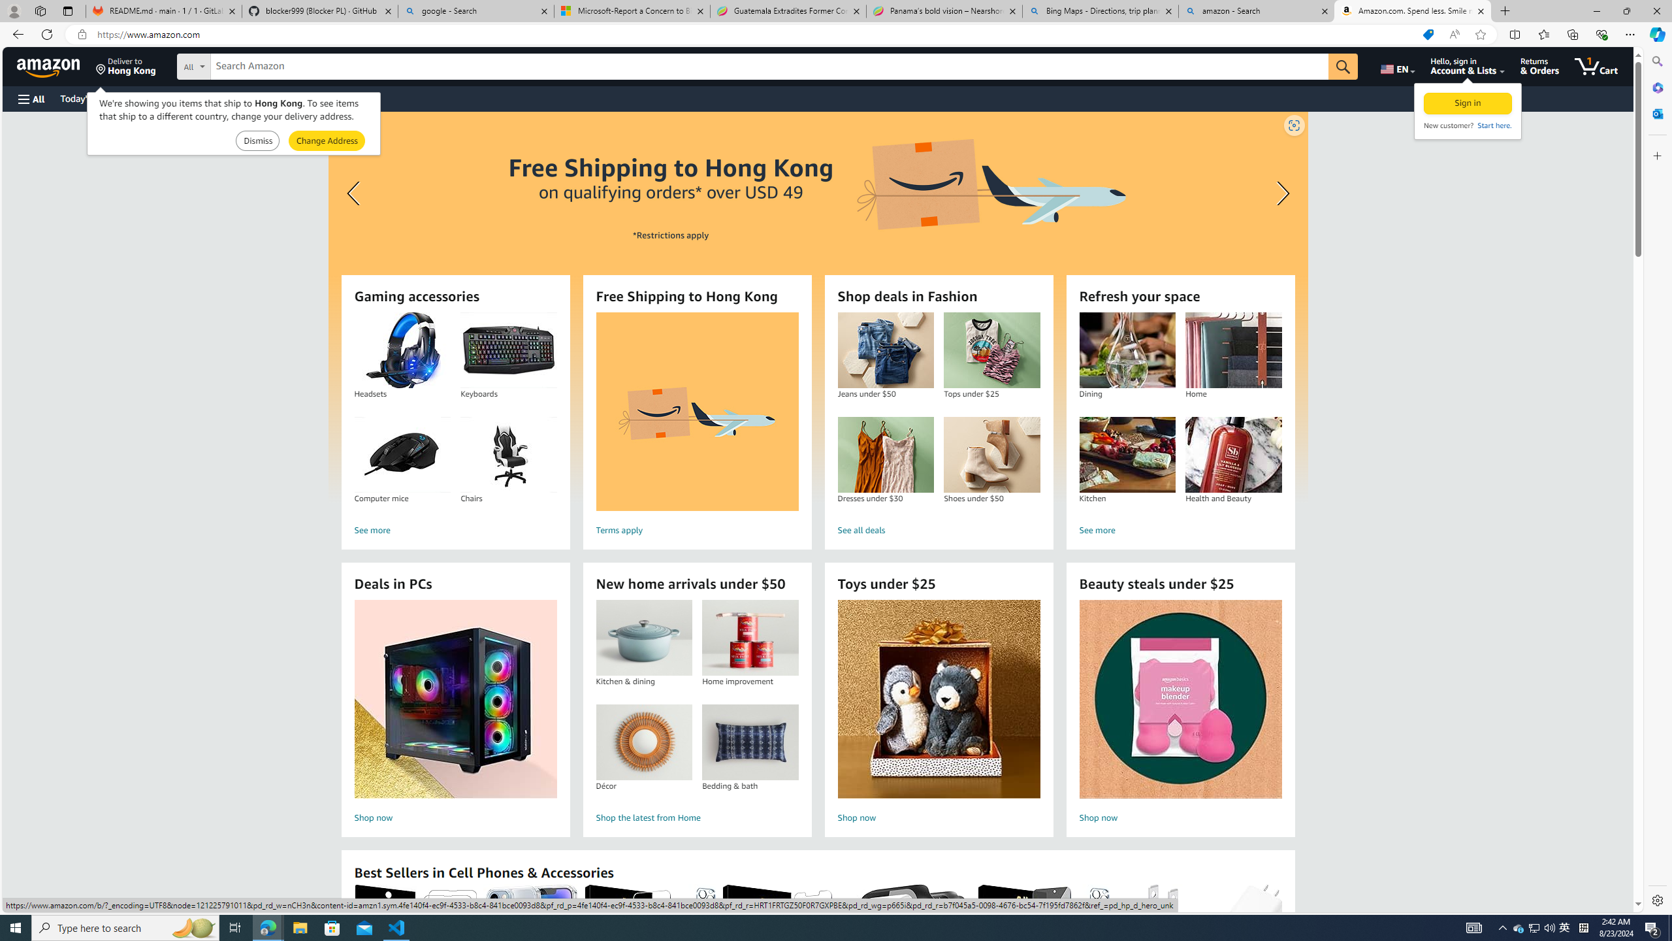 The image size is (1672, 941). What do you see at coordinates (991, 455) in the screenshot?
I see `Shoes under $50` at bounding box center [991, 455].